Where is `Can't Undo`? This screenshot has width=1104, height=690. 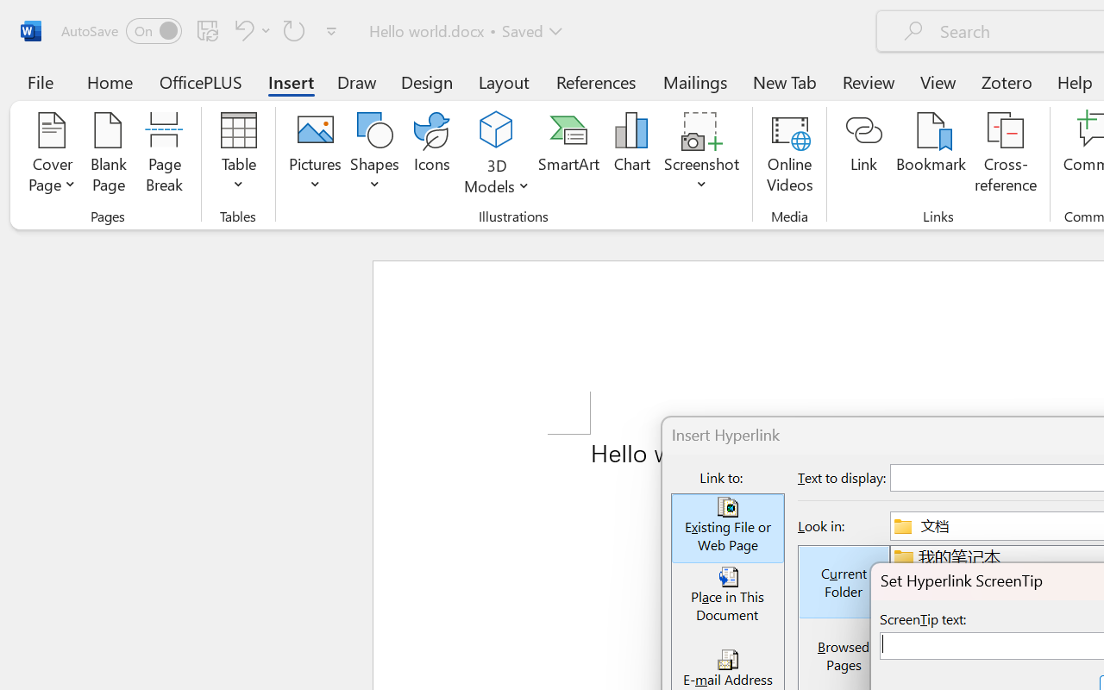
Can't Undo is located at coordinates (250, 30).